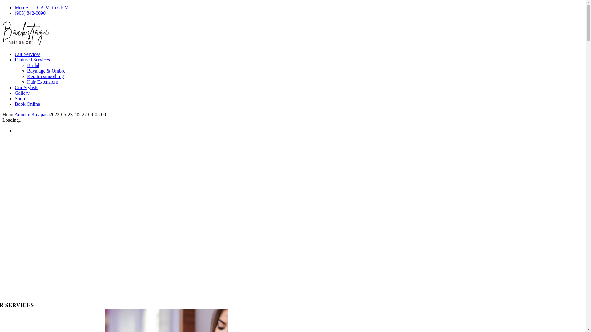 Image resolution: width=591 pixels, height=332 pixels. What do you see at coordinates (26, 87) in the screenshot?
I see `Our Stylists` at bounding box center [26, 87].